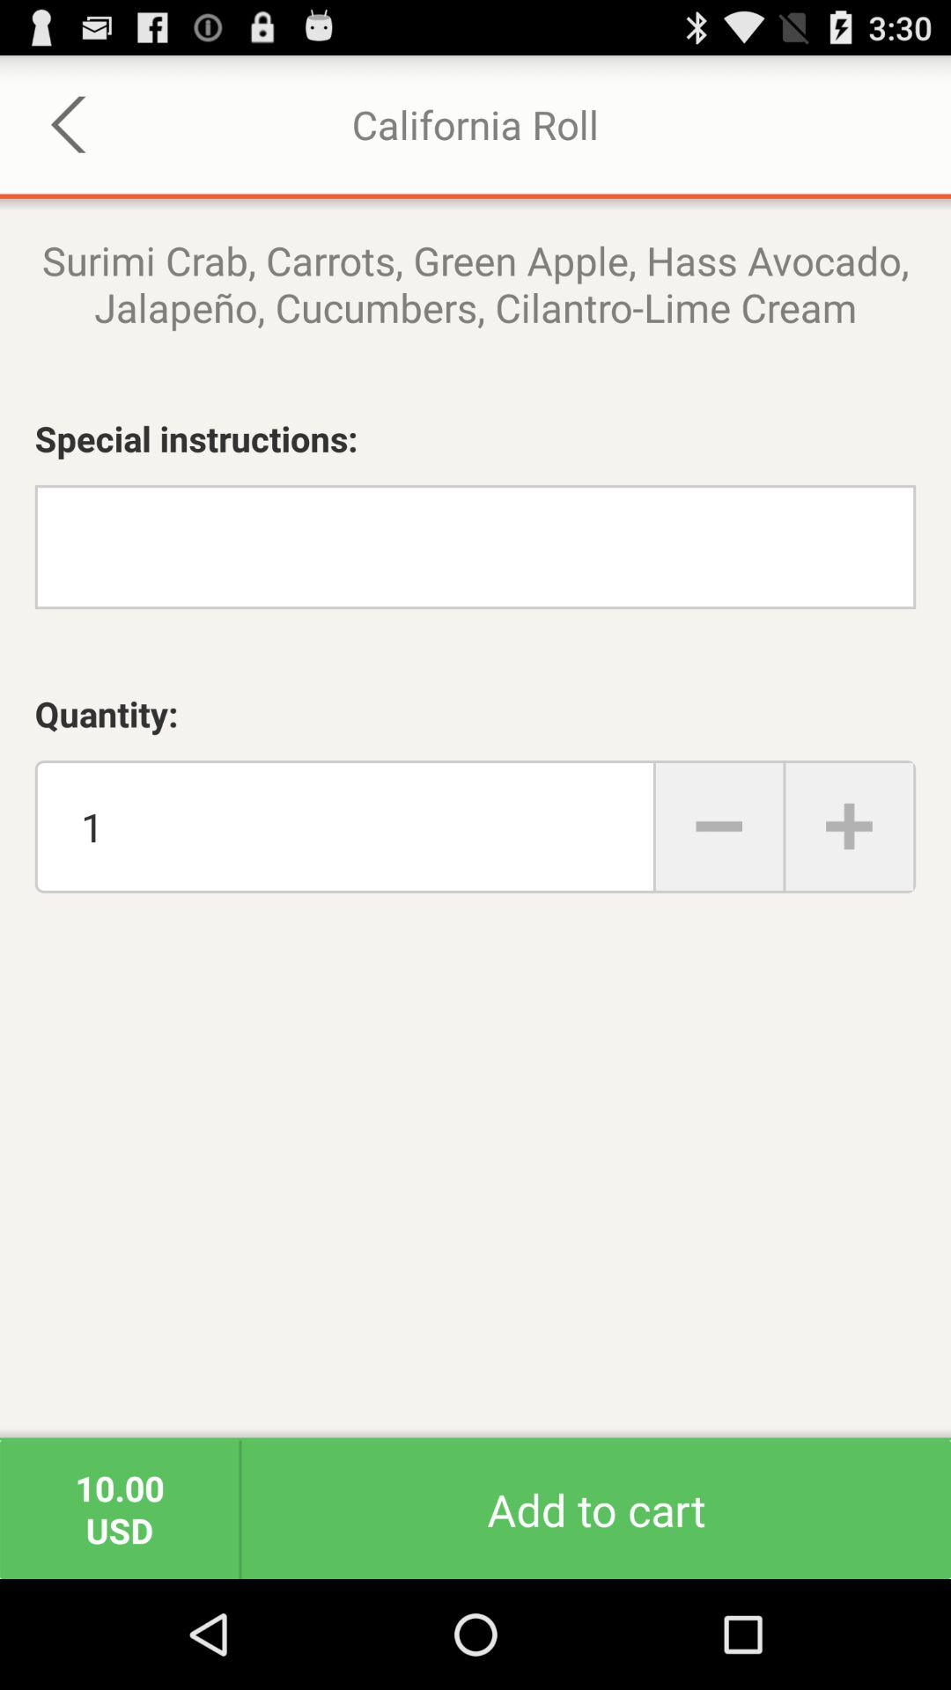  Describe the element at coordinates (70, 125) in the screenshot. I see `select the arrow icon on top left corner` at that location.